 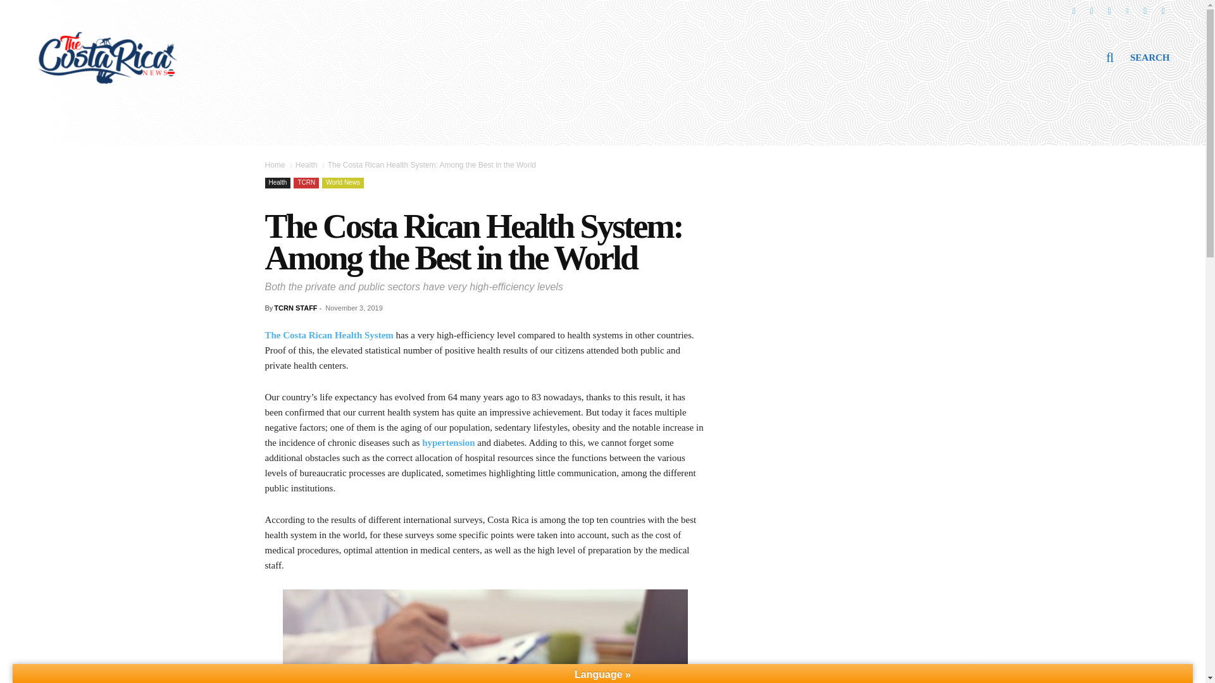 What do you see at coordinates (1109, 9) in the screenshot?
I see `Twitter` at bounding box center [1109, 9].